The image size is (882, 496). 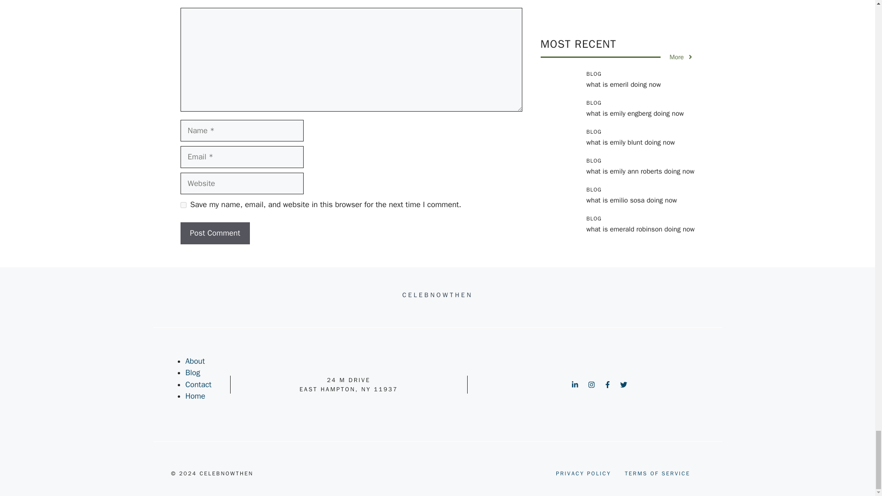 I want to click on Post Comment, so click(x=215, y=233).